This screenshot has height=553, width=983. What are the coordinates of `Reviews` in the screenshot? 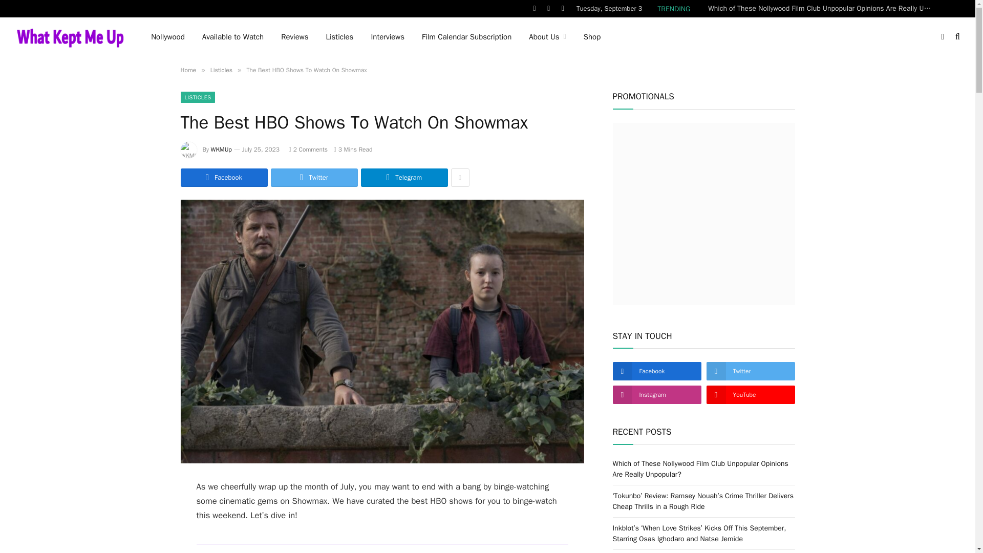 It's located at (294, 37).